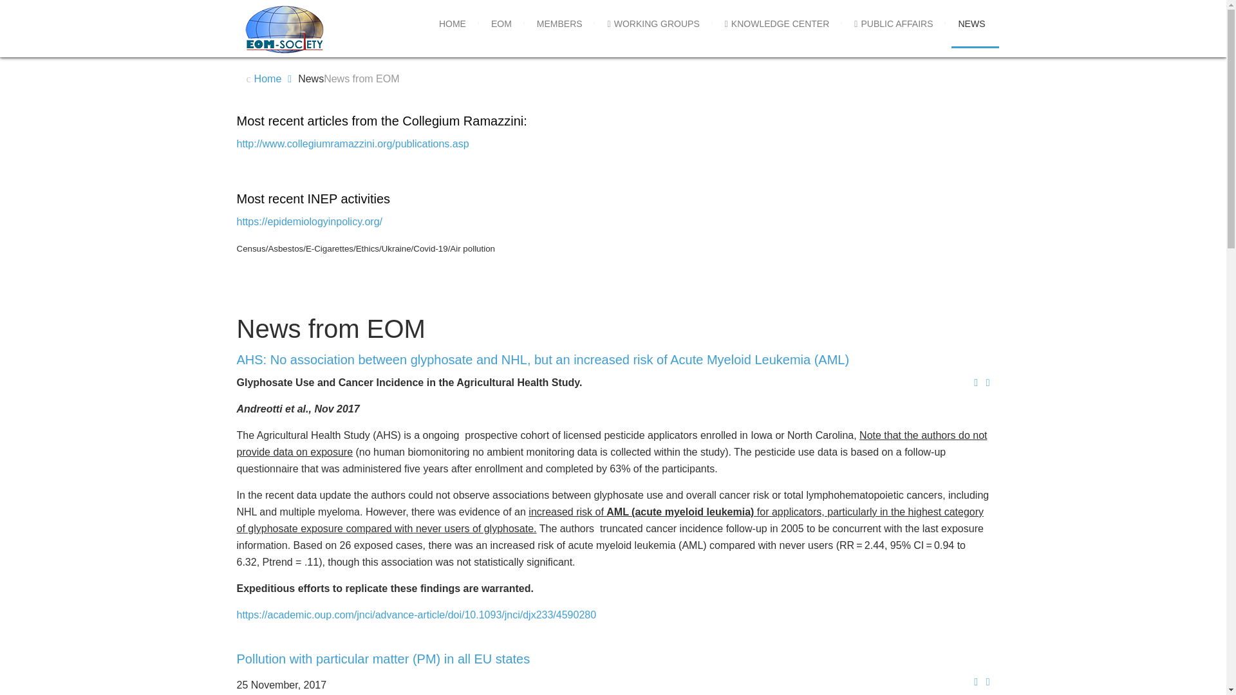  I want to click on HOME, so click(452, 24).